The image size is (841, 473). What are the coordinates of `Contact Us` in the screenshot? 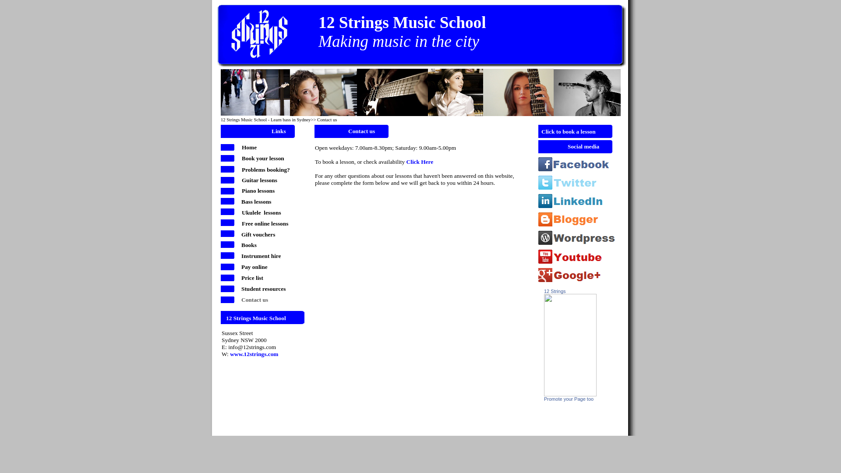 It's located at (229, 300).